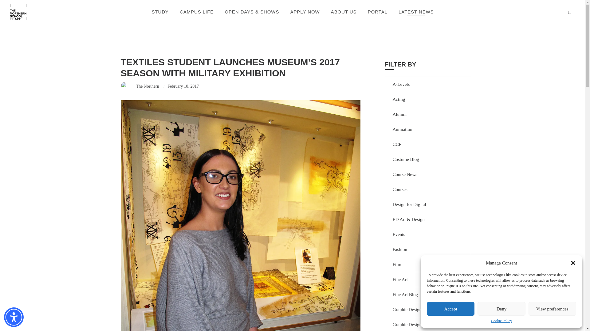 This screenshot has width=590, height=331. I want to click on View preferences, so click(553, 309).